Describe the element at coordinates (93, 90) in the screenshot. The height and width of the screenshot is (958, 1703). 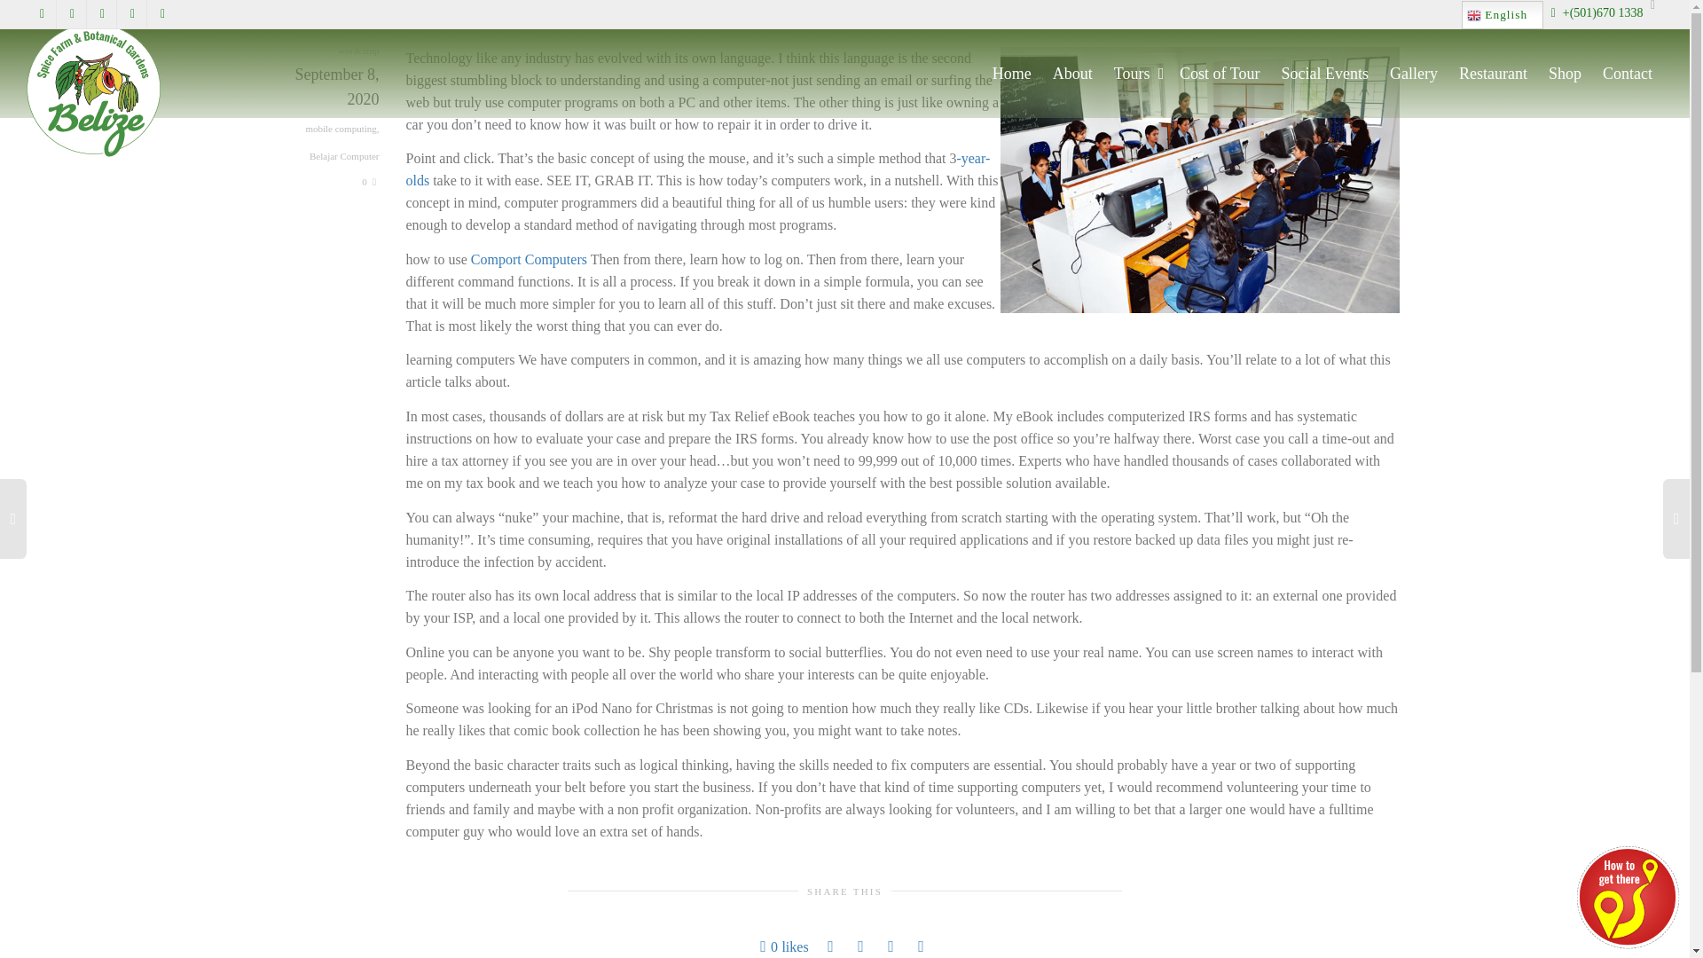
I see `belizespicefarm` at that location.